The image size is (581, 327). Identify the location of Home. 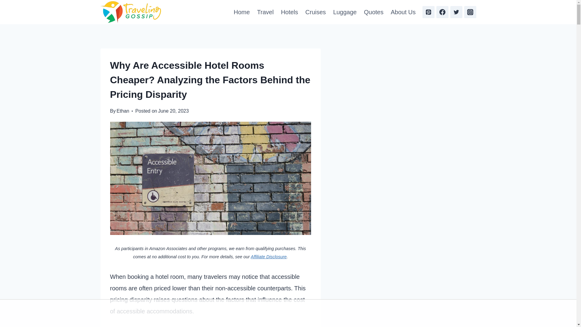
(241, 12).